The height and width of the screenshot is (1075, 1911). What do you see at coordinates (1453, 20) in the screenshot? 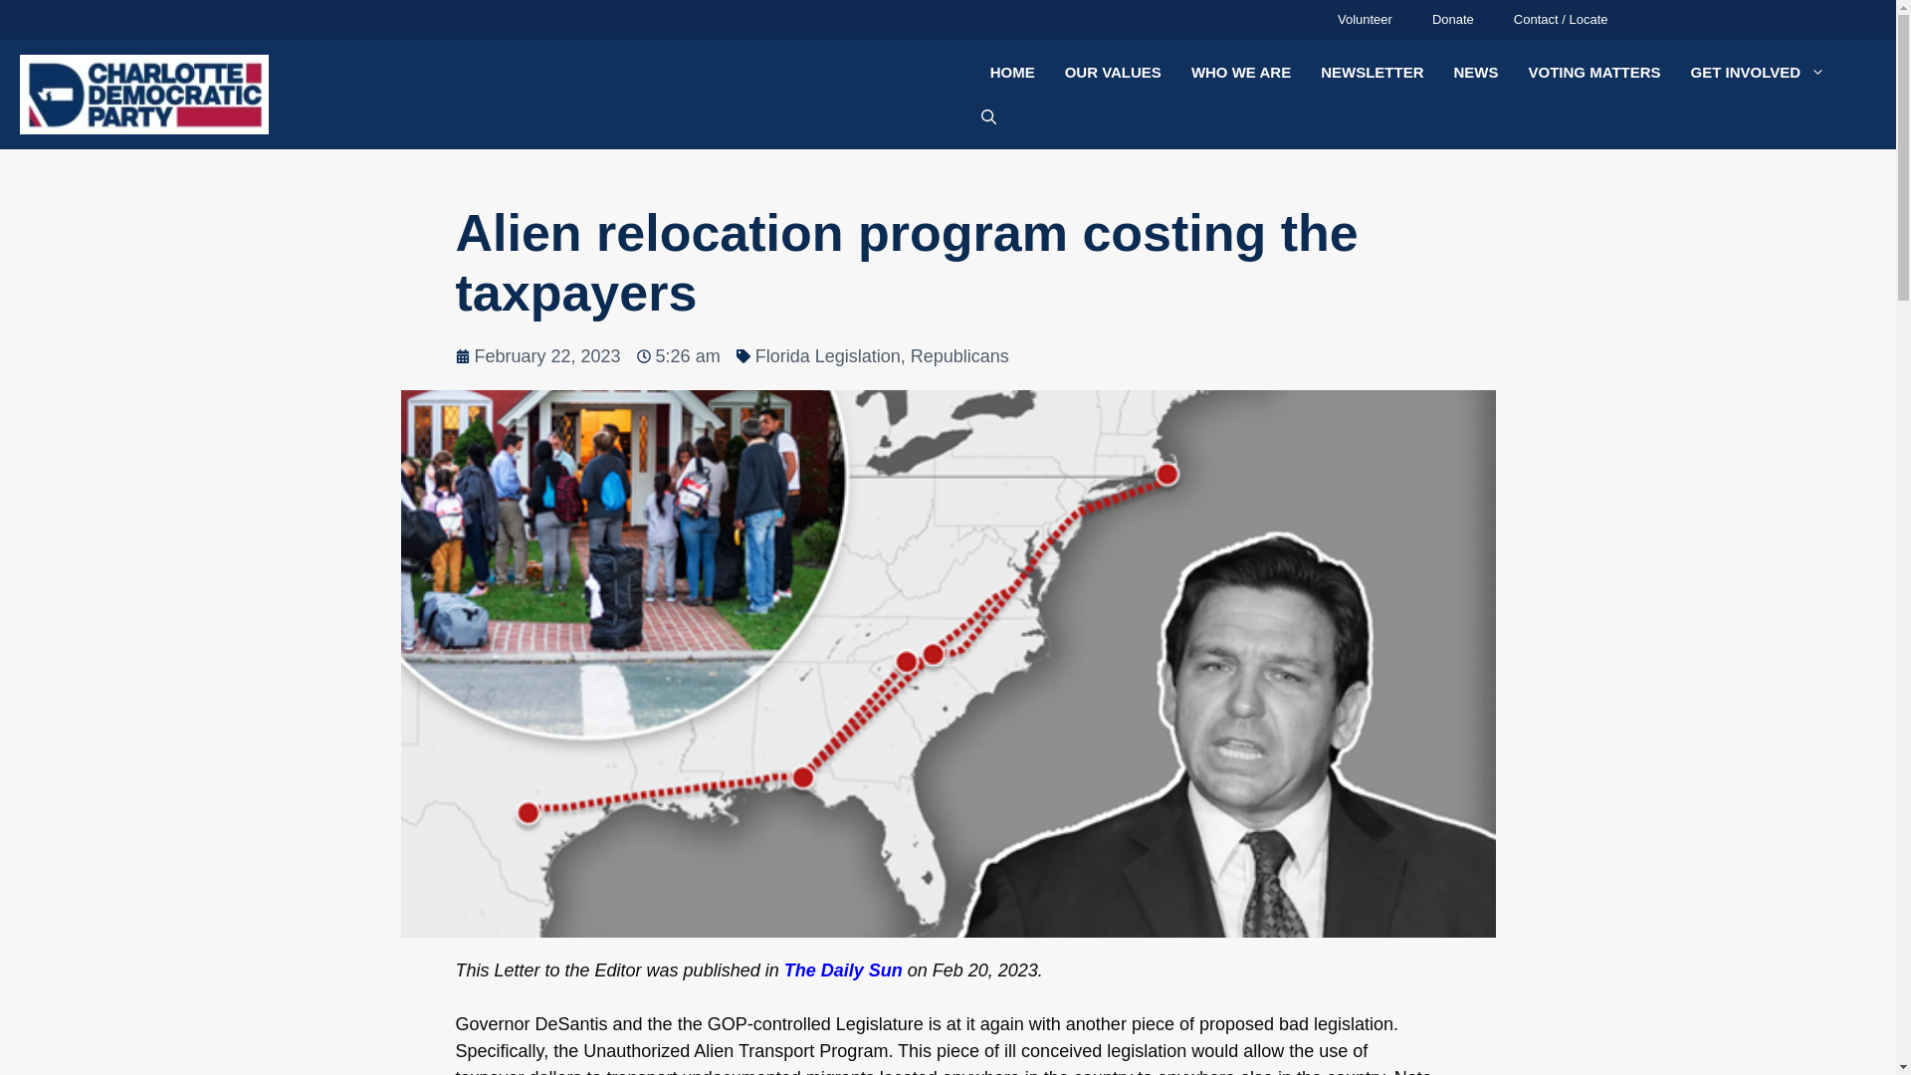
I see `Donate` at bounding box center [1453, 20].